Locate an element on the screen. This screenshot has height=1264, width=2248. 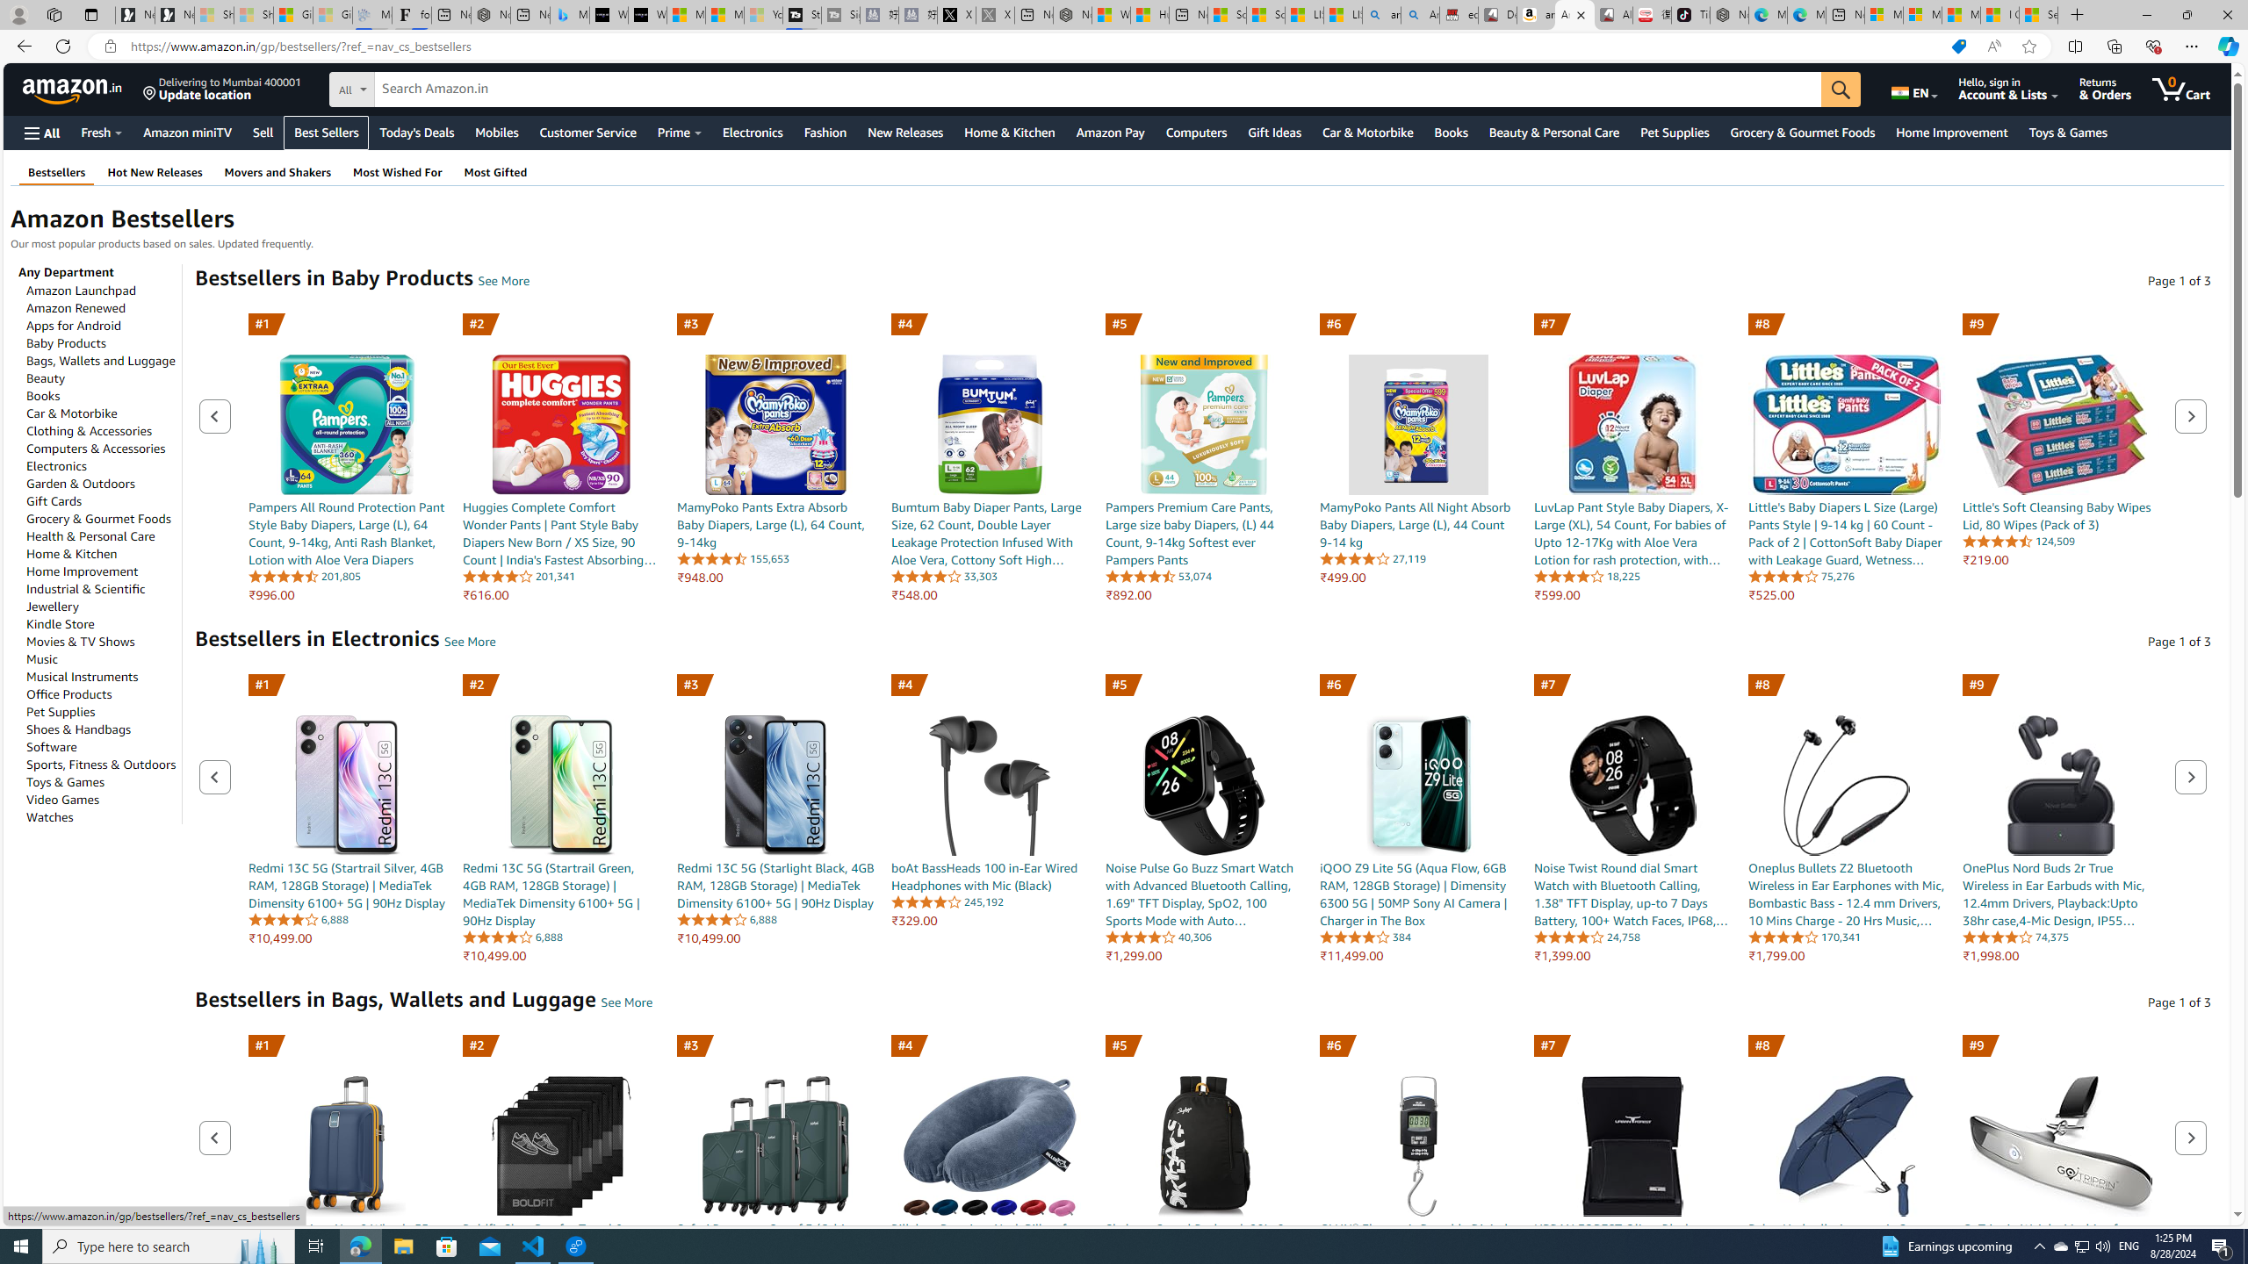
Industrial & Scientific is located at coordinates (86, 588).